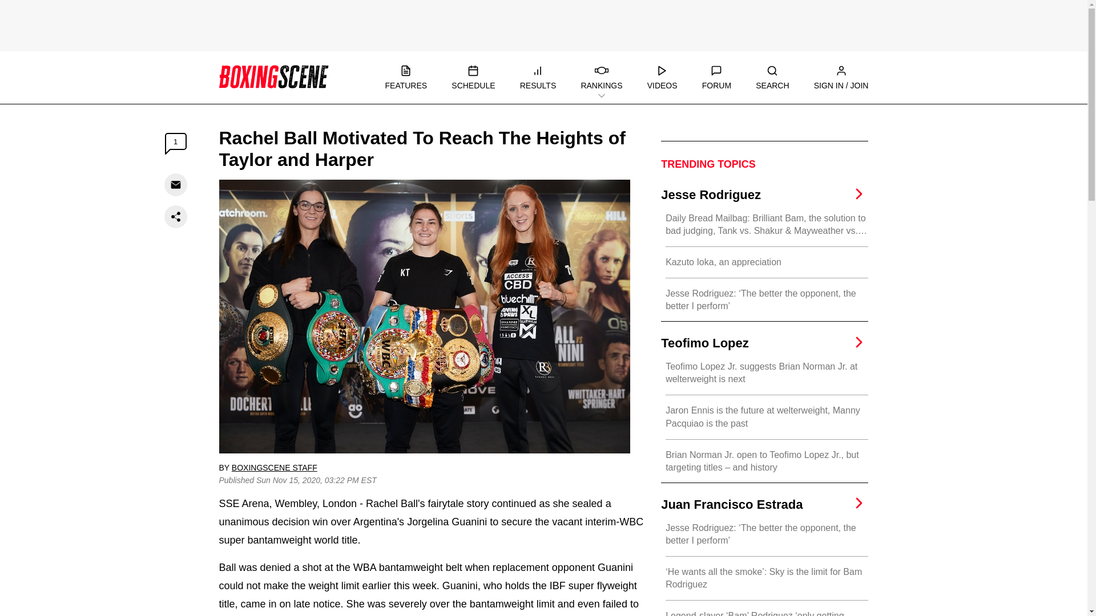  Describe the element at coordinates (538, 78) in the screenshot. I see `RESULTS` at that location.